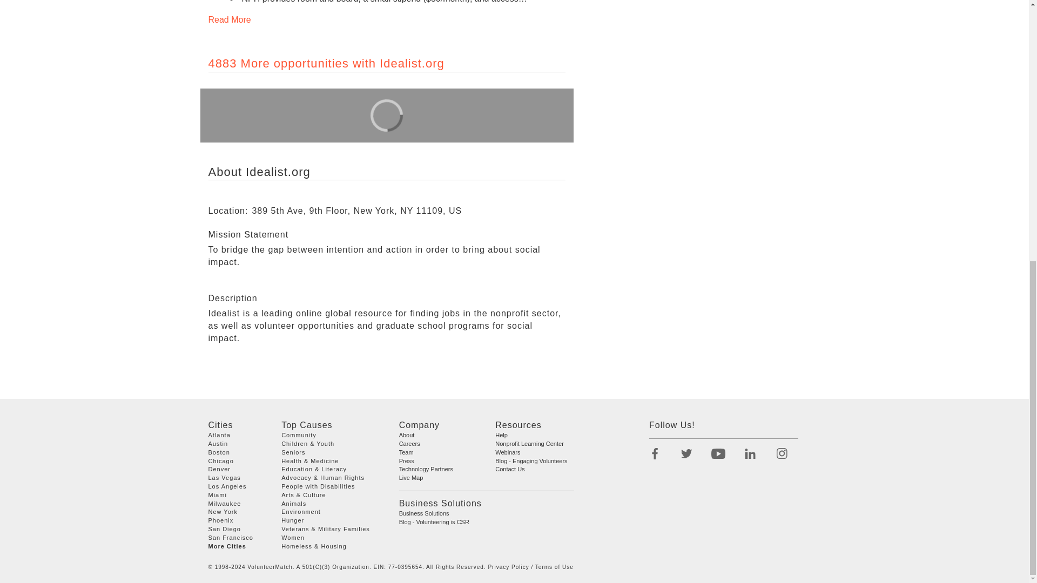 Image resolution: width=1037 pixels, height=583 pixels. I want to click on Denver, so click(219, 469).